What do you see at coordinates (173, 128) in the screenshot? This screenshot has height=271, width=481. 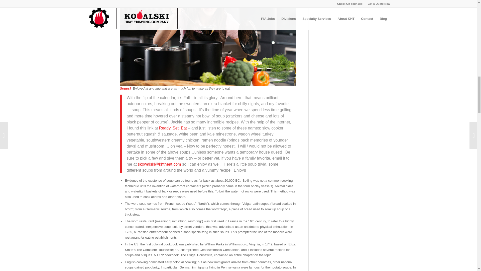 I see `Ready, Set, Eat` at bounding box center [173, 128].